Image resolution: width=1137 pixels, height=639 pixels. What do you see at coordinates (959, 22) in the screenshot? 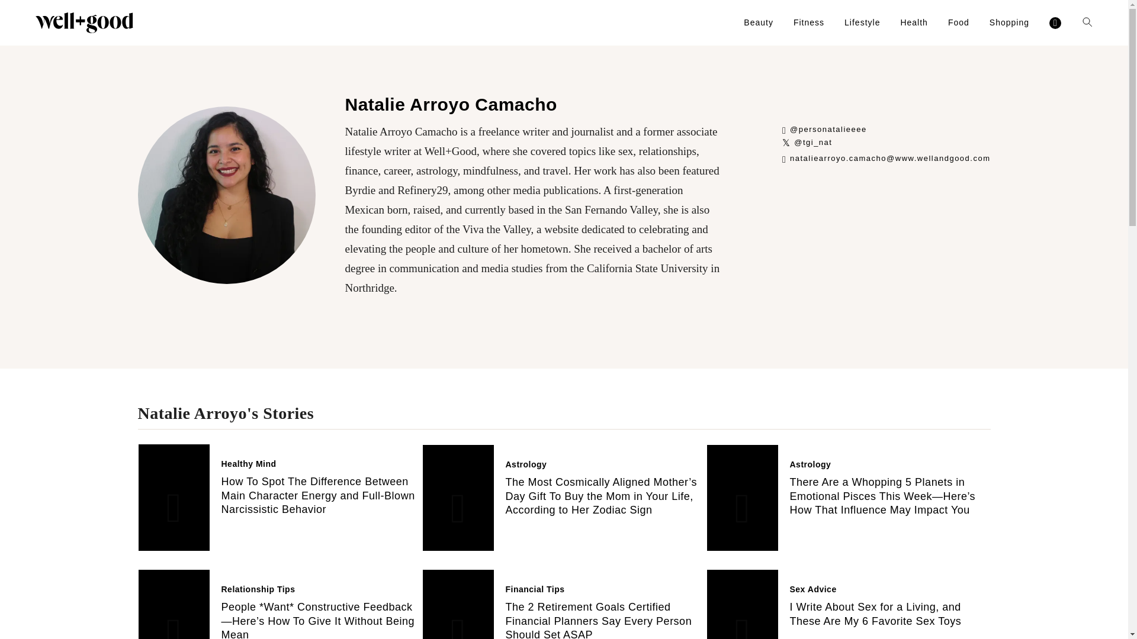
I see `Food` at bounding box center [959, 22].